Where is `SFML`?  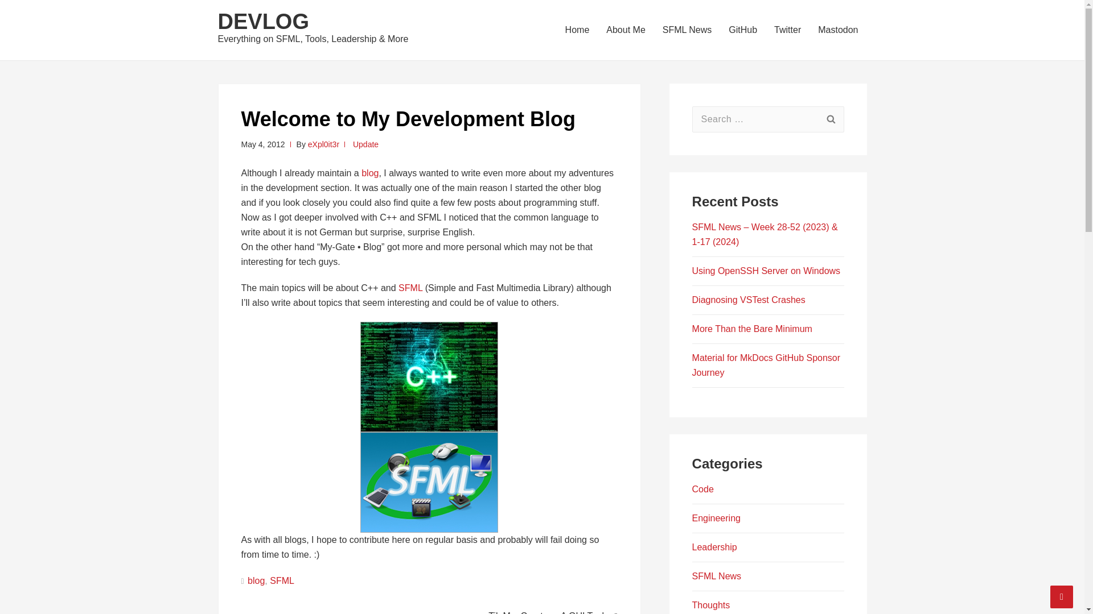 SFML is located at coordinates (410, 288).